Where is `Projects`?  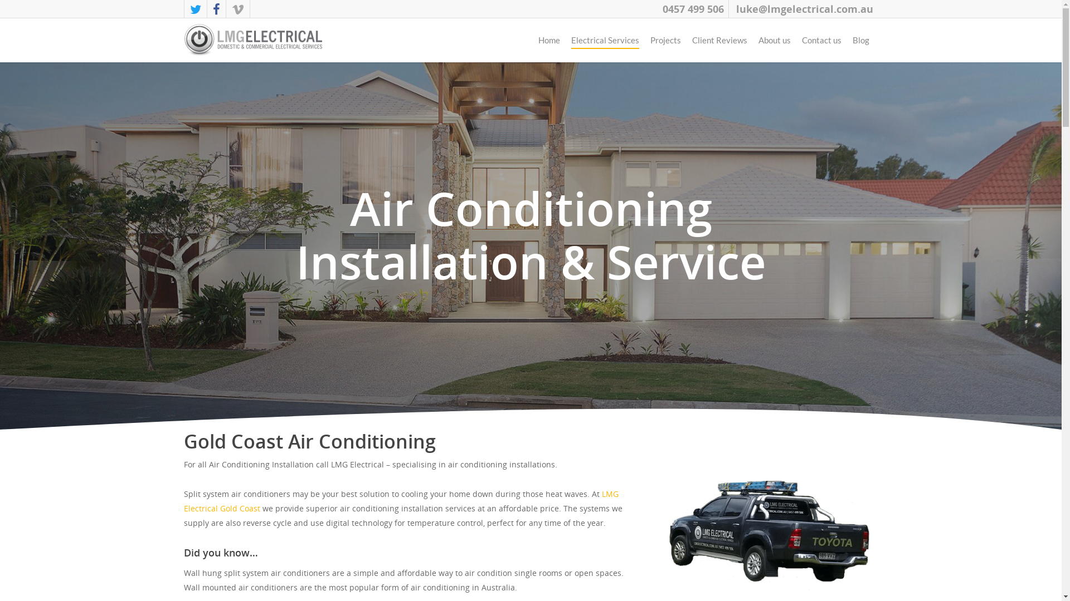
Projects is located at coordinates (665, 43).